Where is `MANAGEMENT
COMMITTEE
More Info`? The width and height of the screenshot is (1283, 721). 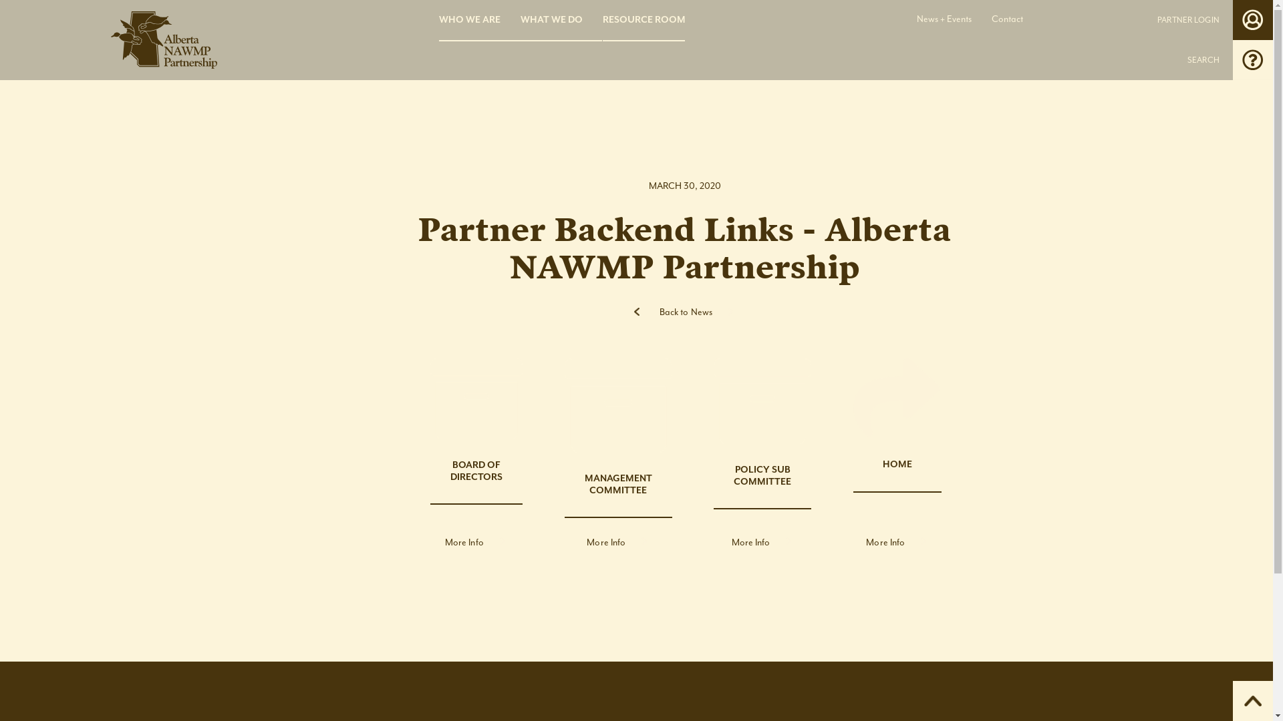 MANAGEMENT
COMMITTEE
More Info is located at coordinates (619, 453).